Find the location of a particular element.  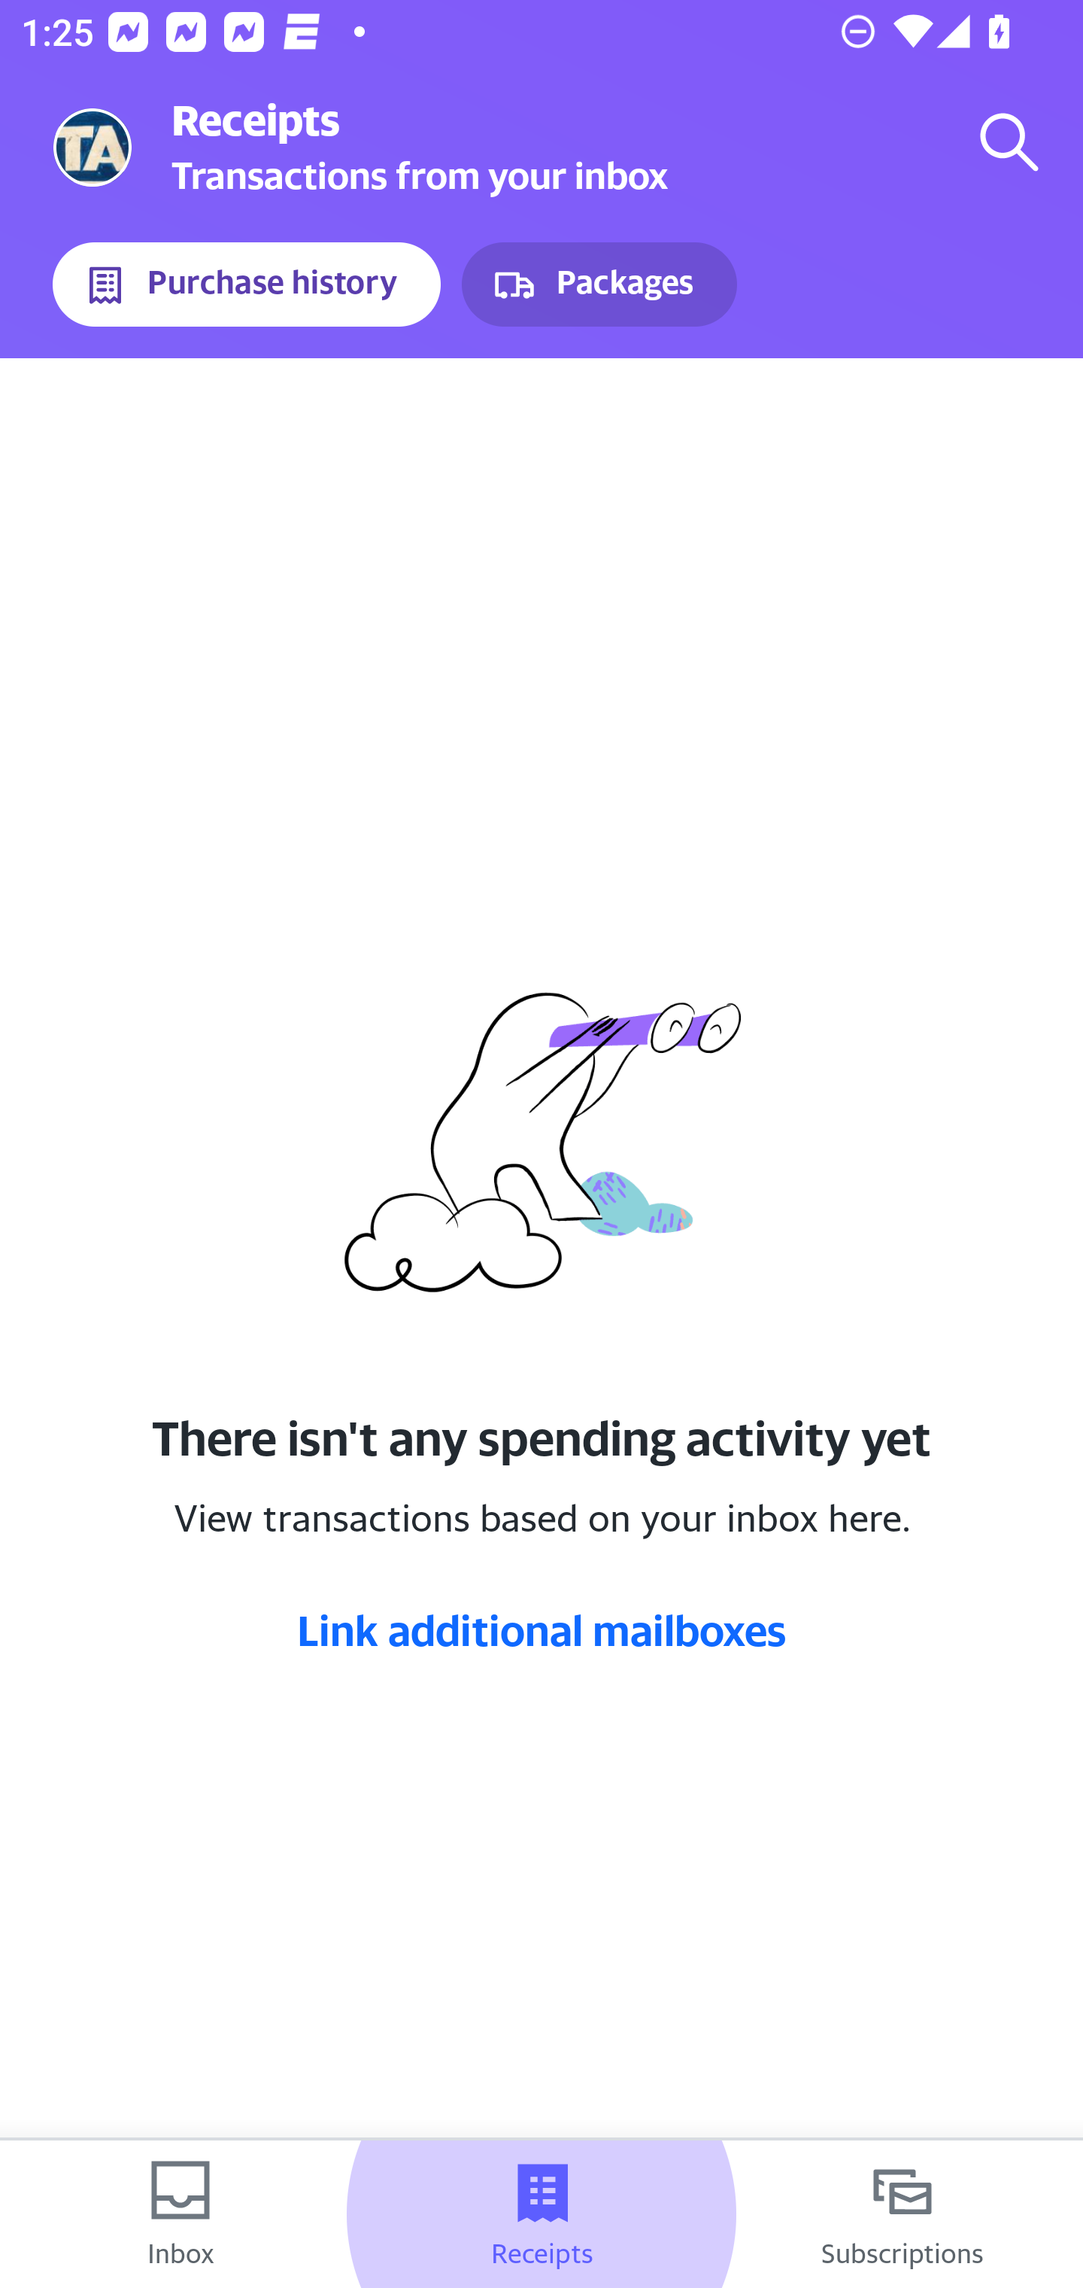

Inbox is located at coordinates (180, 2214).